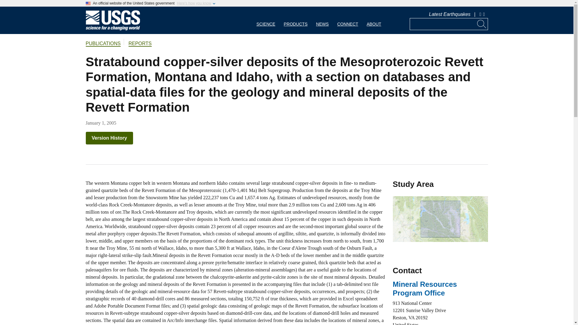 The image size is (578, 325). What do you see at coordinates (322, 20) in the screenshot?
I see `NEWS` at bounding box center [322, 20].